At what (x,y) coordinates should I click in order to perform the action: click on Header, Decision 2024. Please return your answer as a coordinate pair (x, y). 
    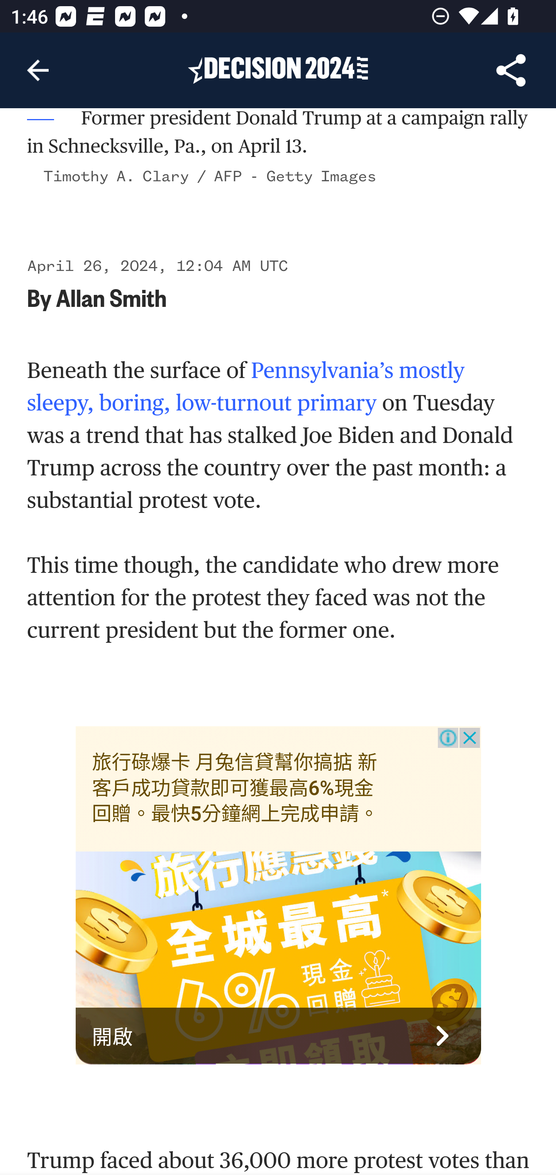
    Looking at the image, I should click on (278, 70).